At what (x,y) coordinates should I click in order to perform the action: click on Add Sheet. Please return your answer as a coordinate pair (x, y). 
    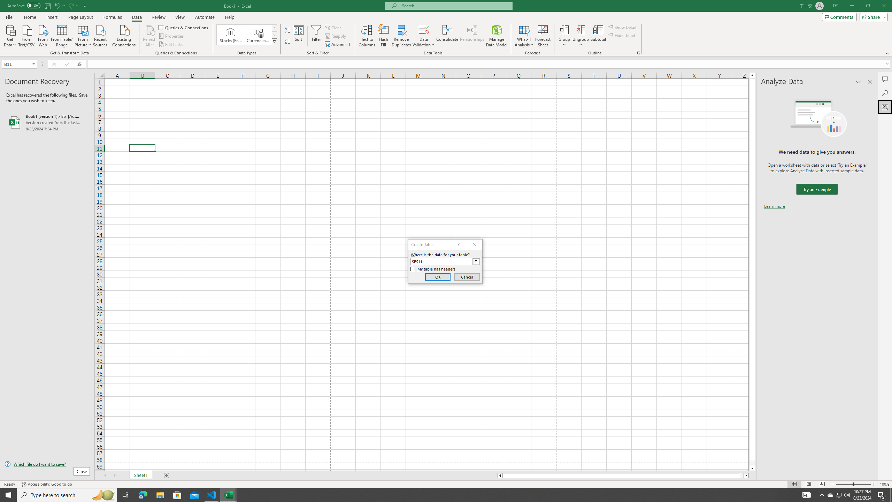
    Looking at the image, I should click on (167, 476).